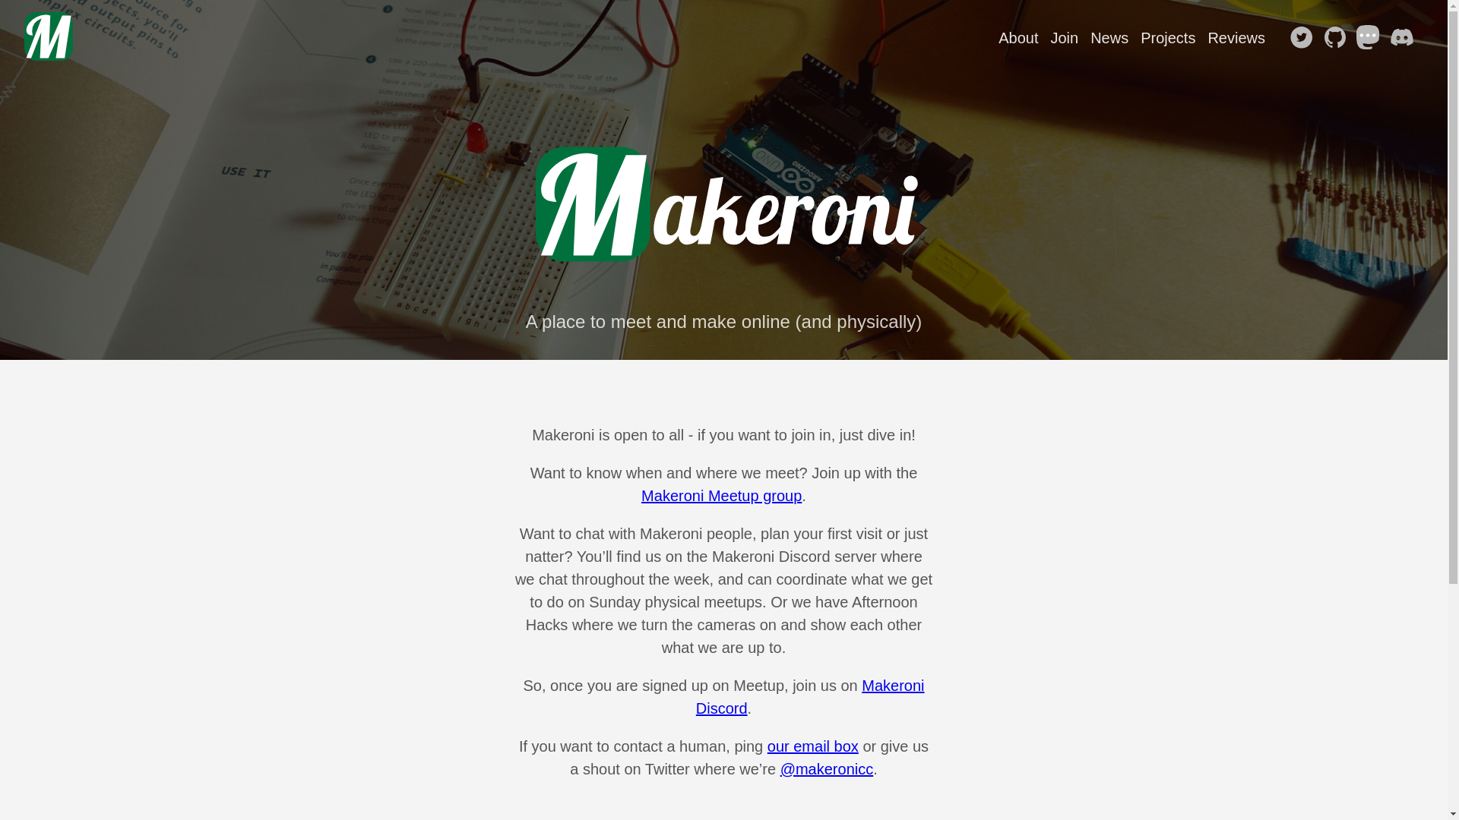  I want to click on Mastodon link, so click(1372, 39).